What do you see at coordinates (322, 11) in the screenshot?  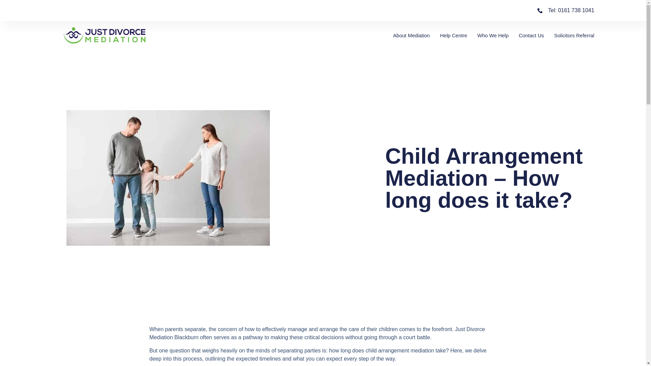 I see `Tel: 0161 738 1041` at bounding box center [322, 11].